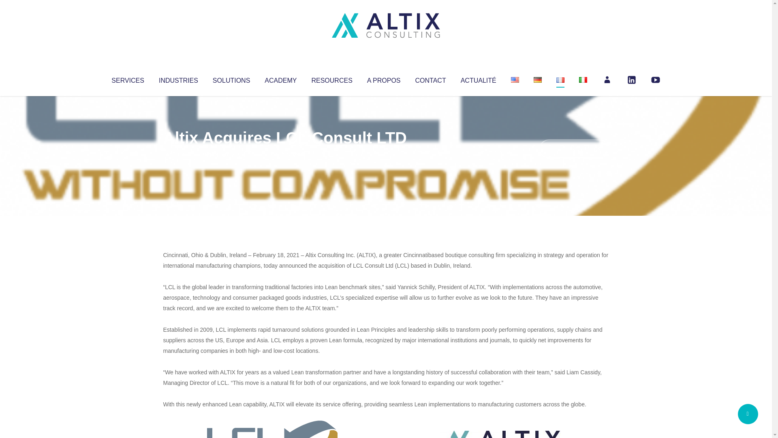 Image resolution: width=778 pixels, height=438 pixels. What do you see at coordinates (384, 79) in the screenshot?
I see `A PROPOS` at bounding box center [384, 79].